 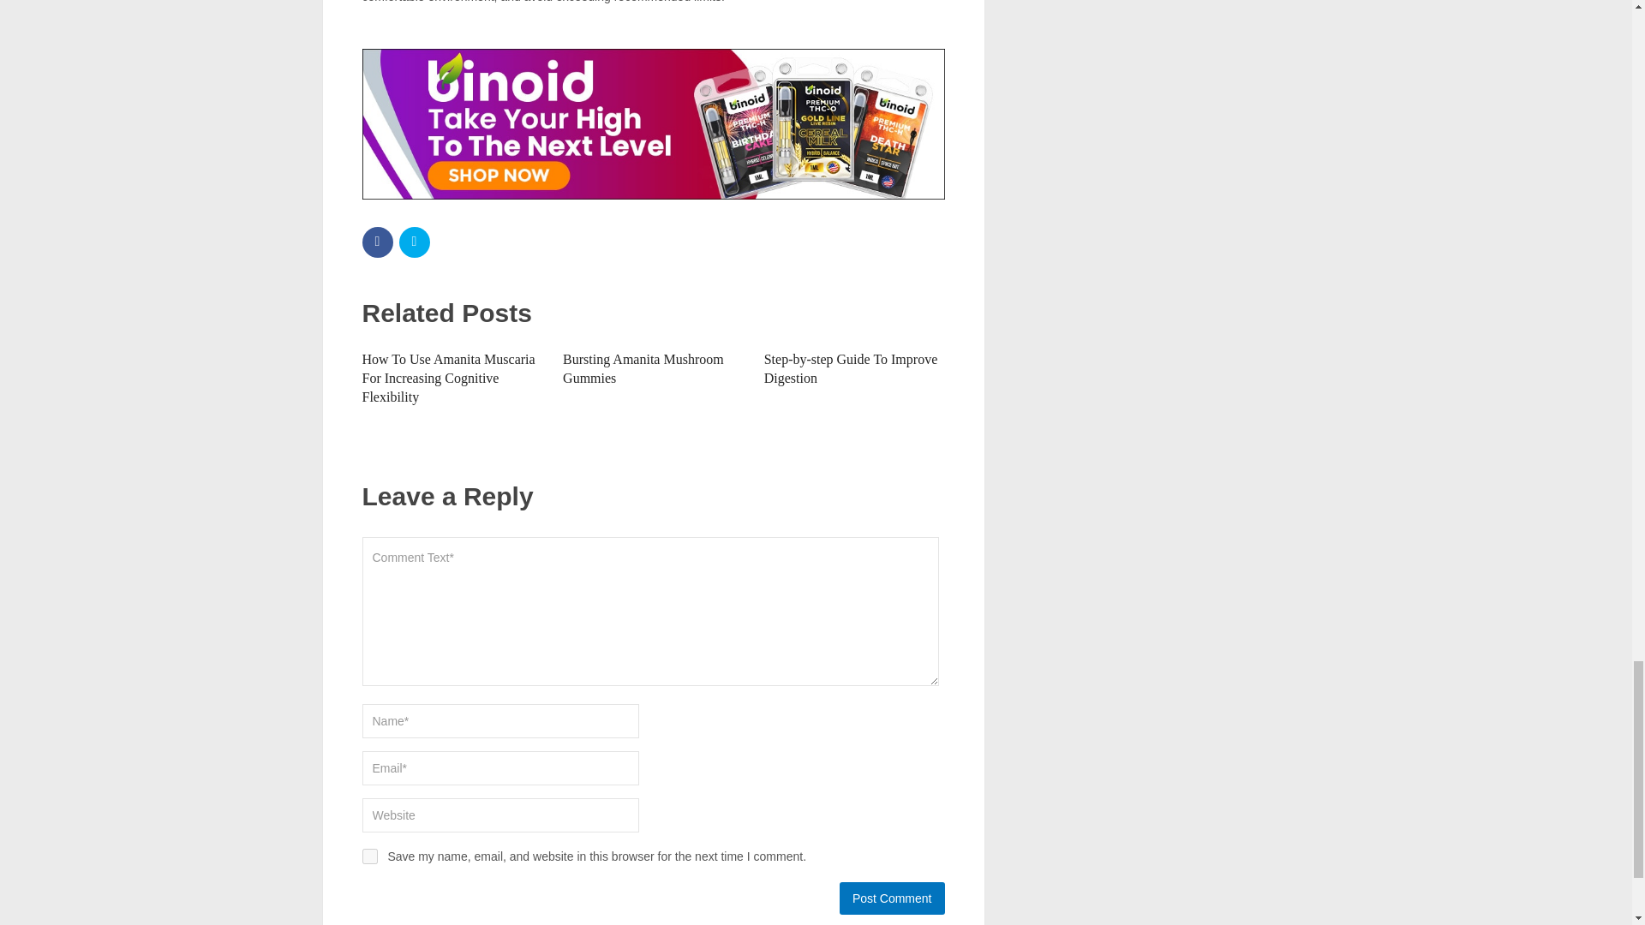 I want to click on Step-by-step Guide To Improve Digestion, so click(x=851, y=368).